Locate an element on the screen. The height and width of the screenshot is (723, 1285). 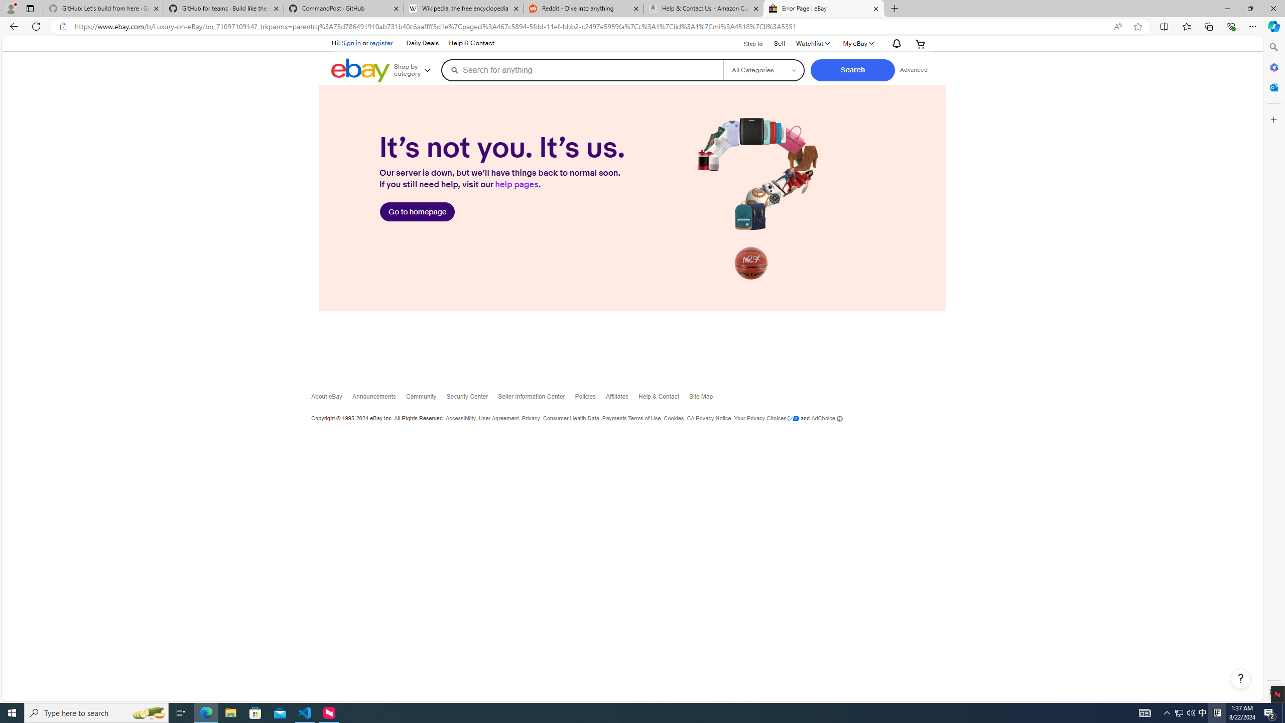
My eBayExpand My eBay is located at coordinates (858, 43).